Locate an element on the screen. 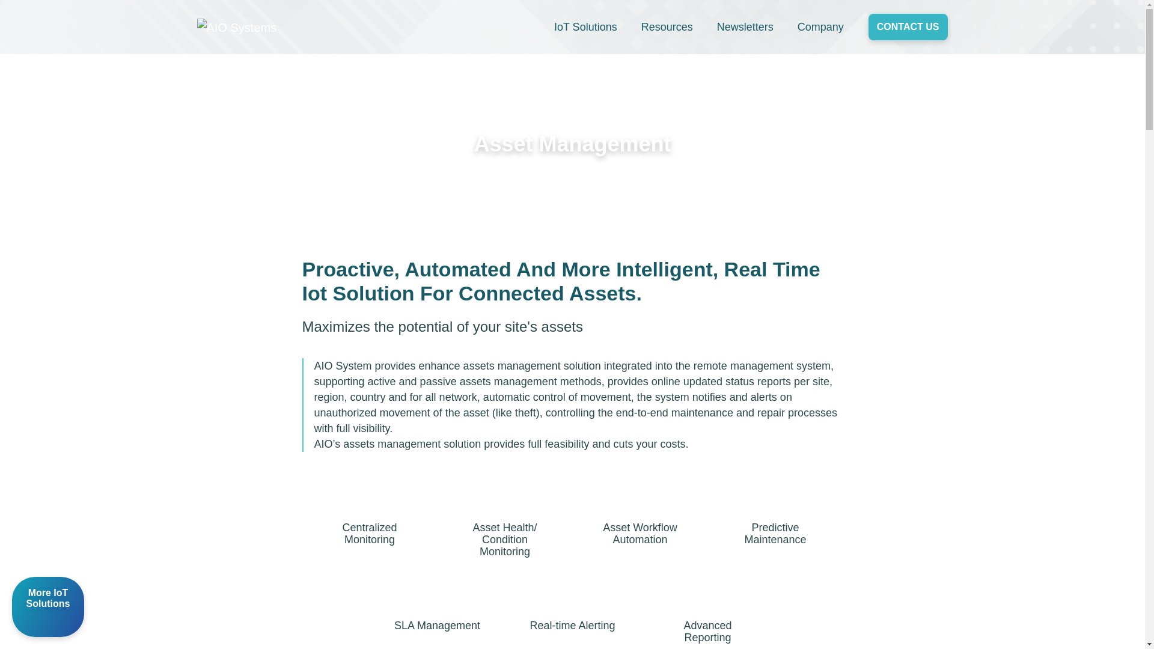  CONTACT US is located at coordinates (908, 26).